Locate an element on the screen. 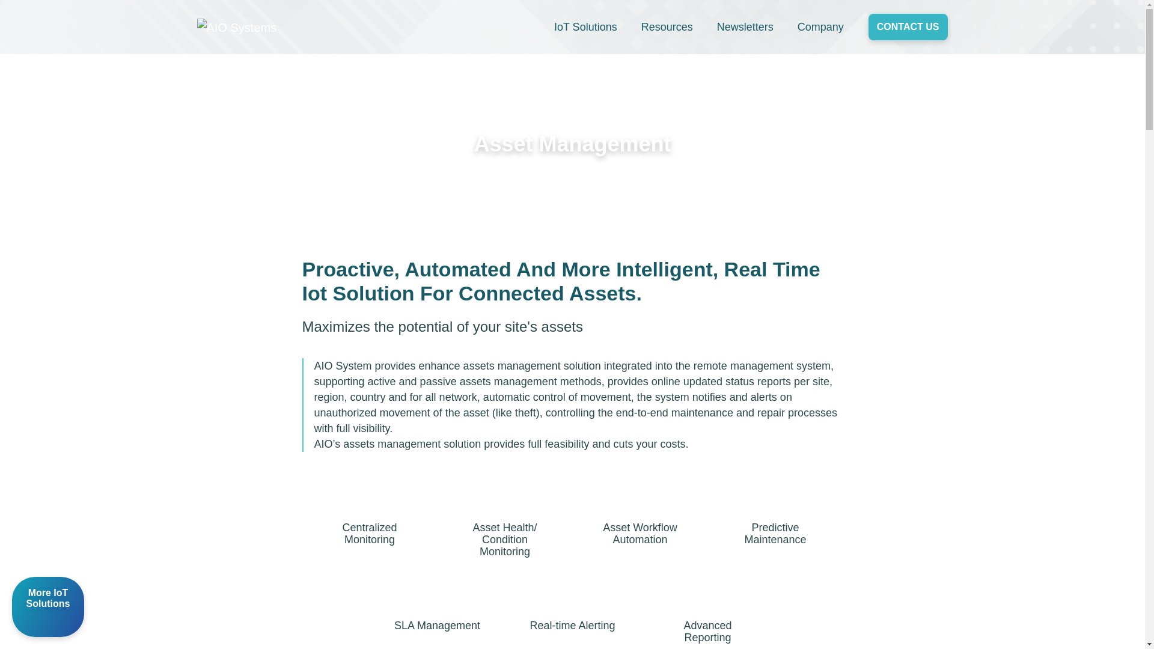  CONTACT US is located at coordinates (908, 26).